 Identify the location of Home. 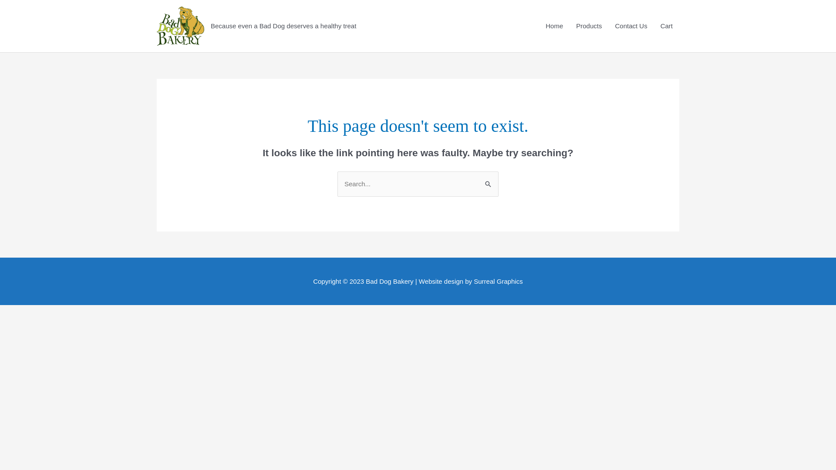
(554, 26).